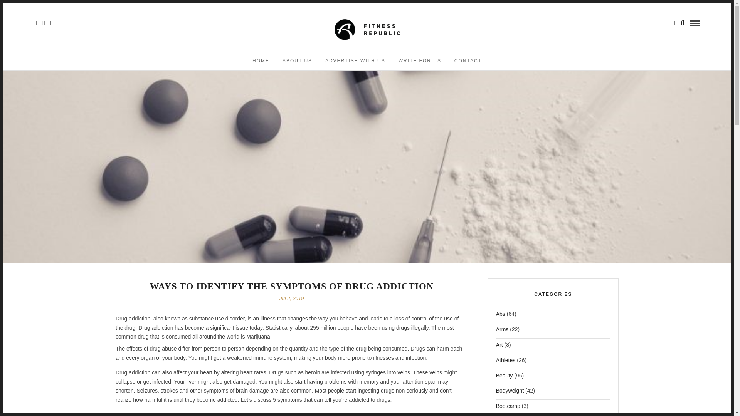 Image resolution: width=740 pixels, height=416 pixels. Describe the element at coordinates (298, 60) in the screenshot. I see `ABOUT US` at that location.